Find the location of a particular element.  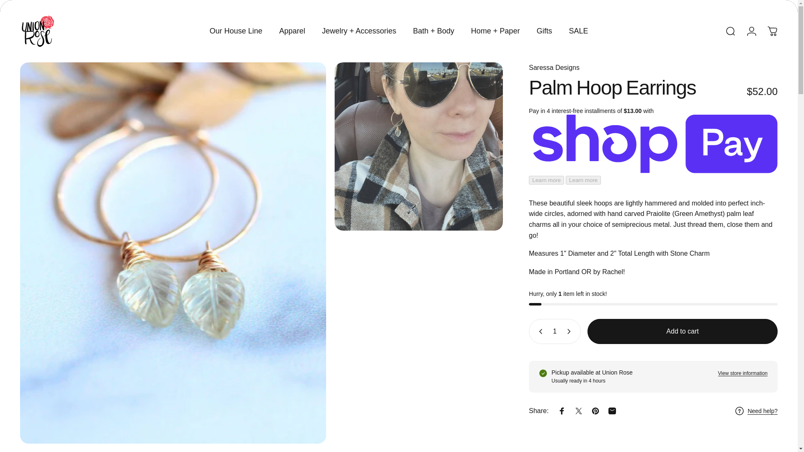

Instagram is located at coordinates (43, 4).